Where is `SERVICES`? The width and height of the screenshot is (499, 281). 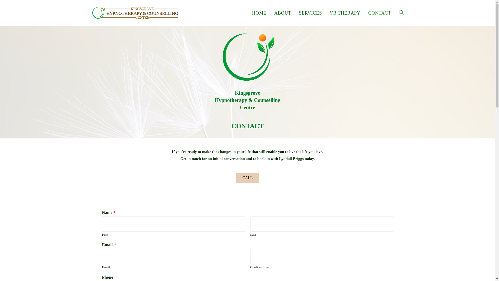
SERVICES is located at coordinates (341, 232).